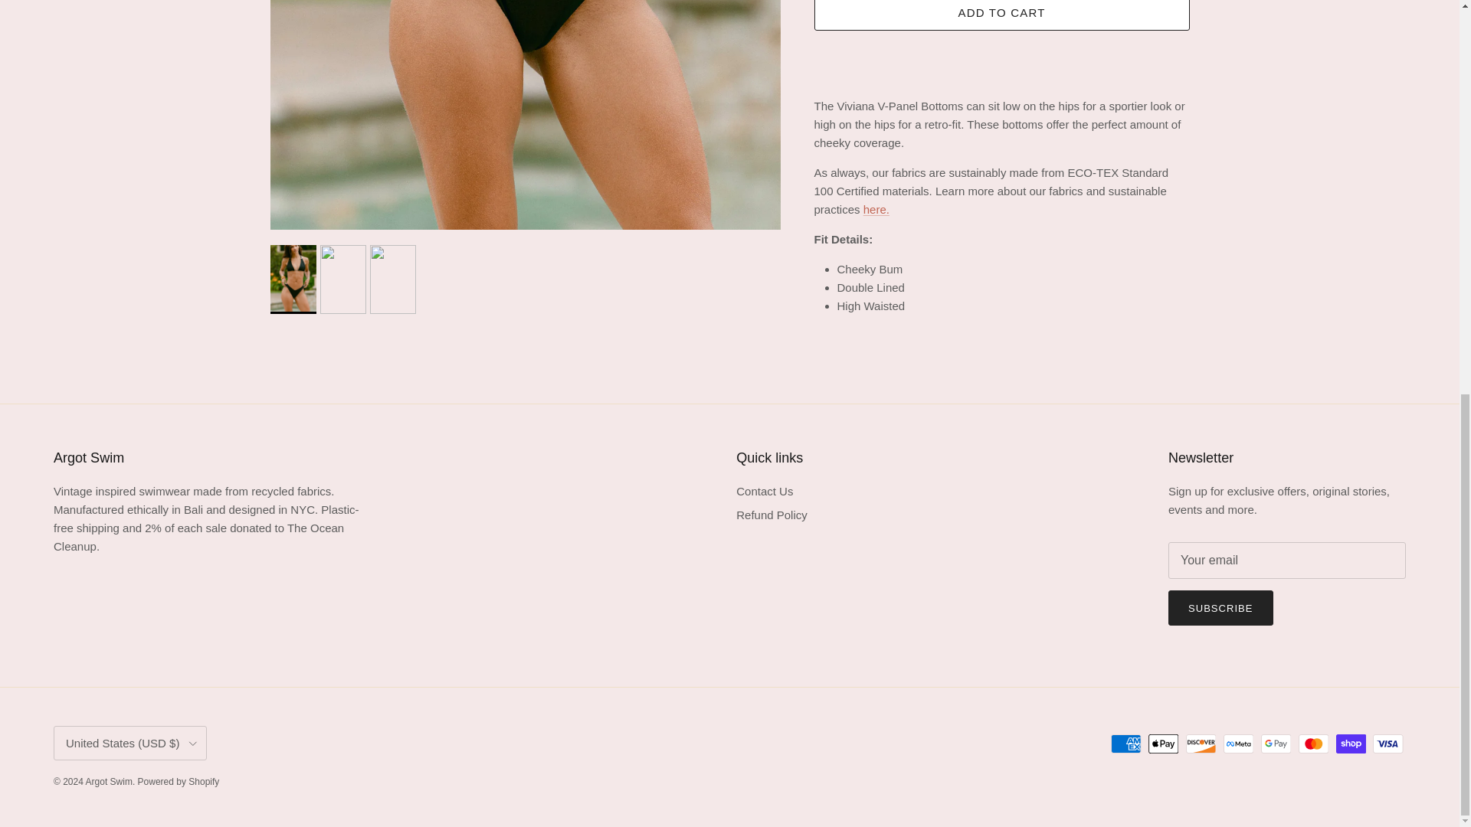  Describe the element at coordinates (1201, 744) in the screenshot. I see `Discover` at that location.